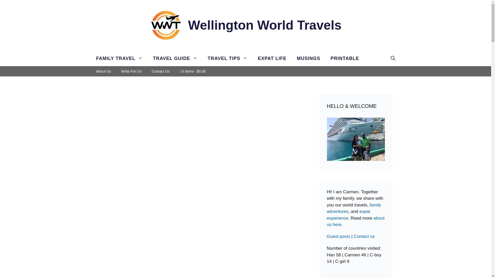 The height and width of the screenshot is (278, 495). What do you see at coordinates (227, 58) in the screenshot?
I see `TRAVEL TIPS` at bounding box center [227, 58].